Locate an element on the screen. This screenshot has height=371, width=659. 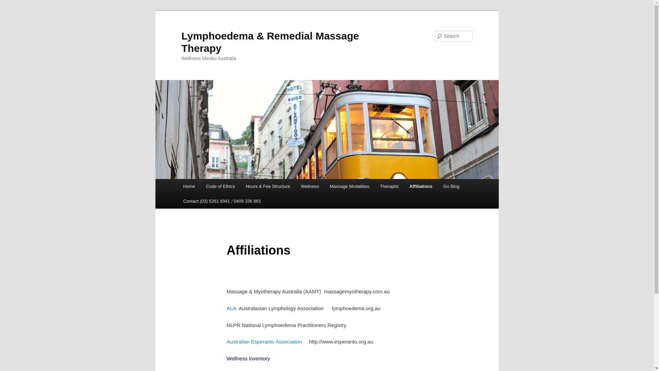
Affiliations is located at coordinates (421, 186).